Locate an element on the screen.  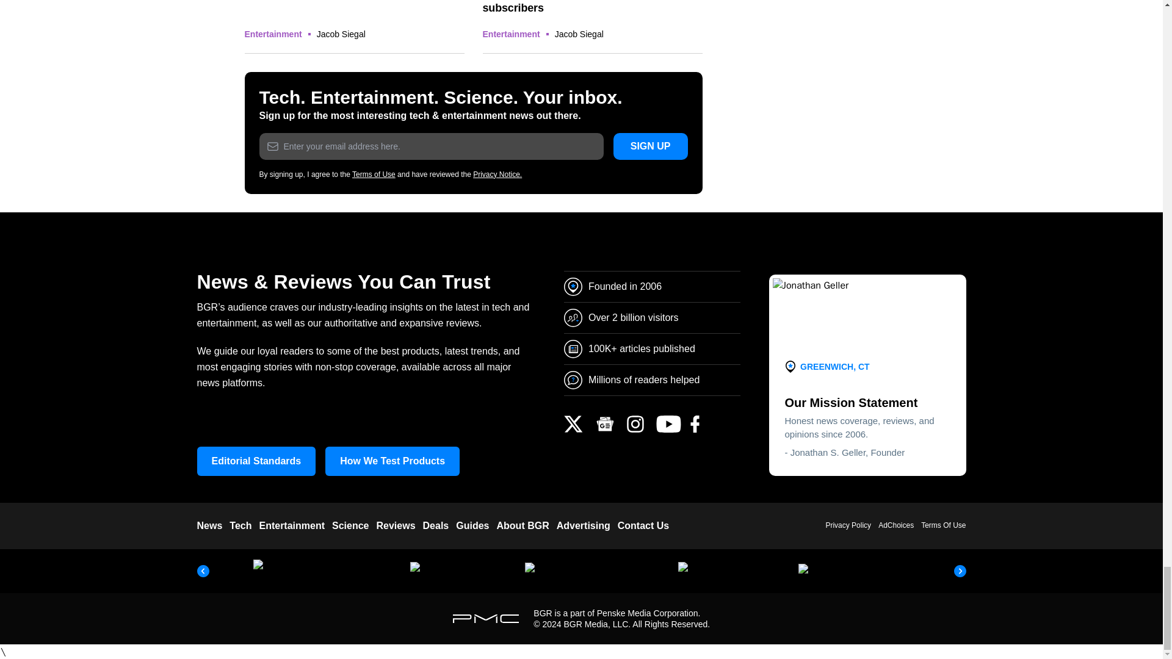
Posts by Jacob Siegal is located at coordinates (579, 34).